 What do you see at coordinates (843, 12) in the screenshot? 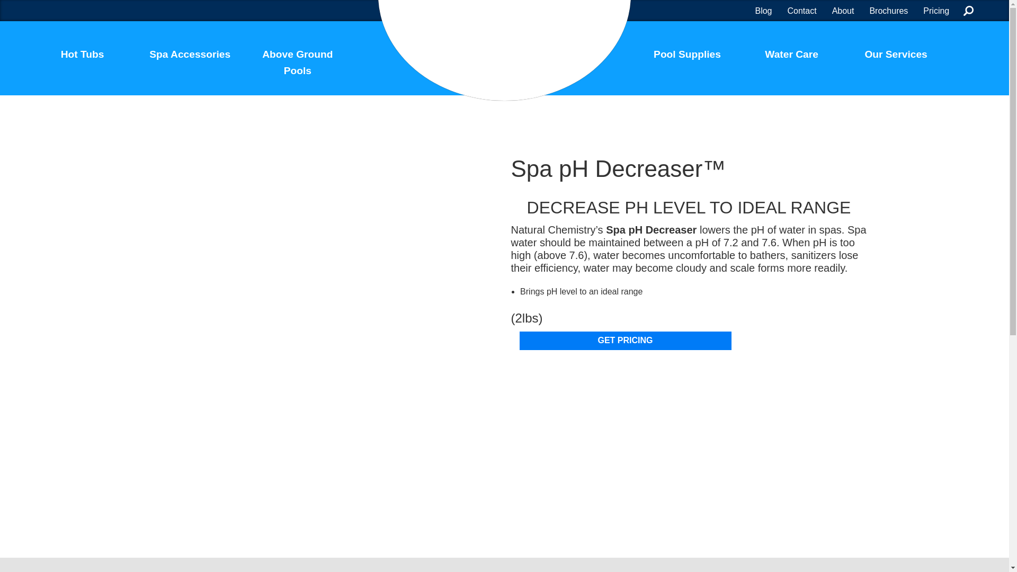
I see `About` at bounding box center [843, 12].